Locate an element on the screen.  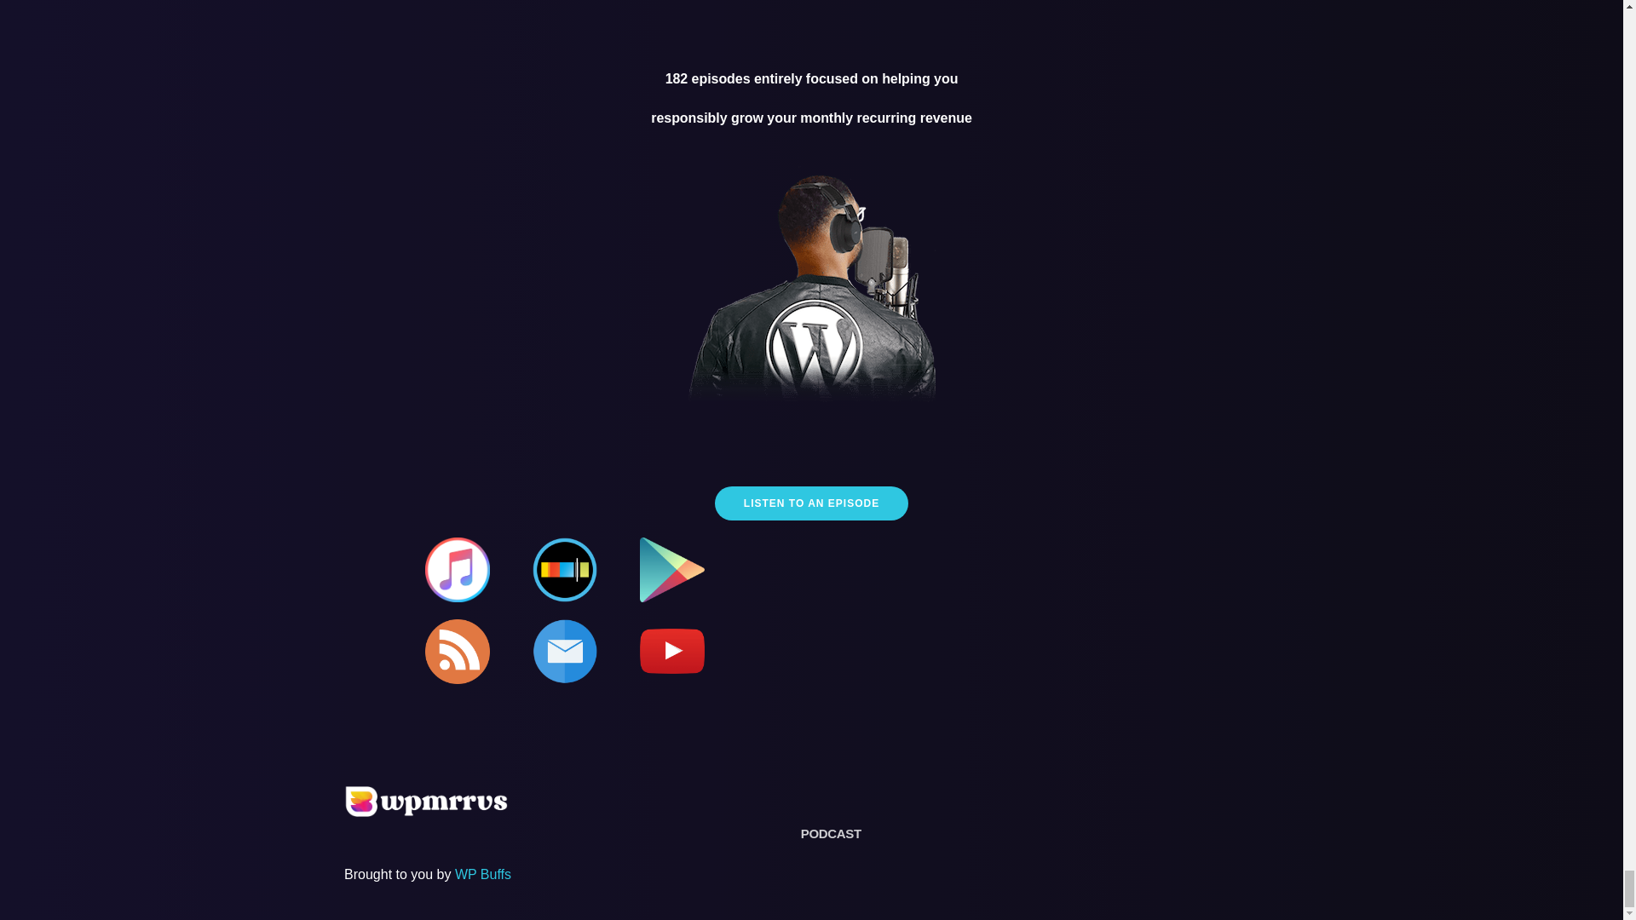
Stitcher is located at coordinates (564, 569).